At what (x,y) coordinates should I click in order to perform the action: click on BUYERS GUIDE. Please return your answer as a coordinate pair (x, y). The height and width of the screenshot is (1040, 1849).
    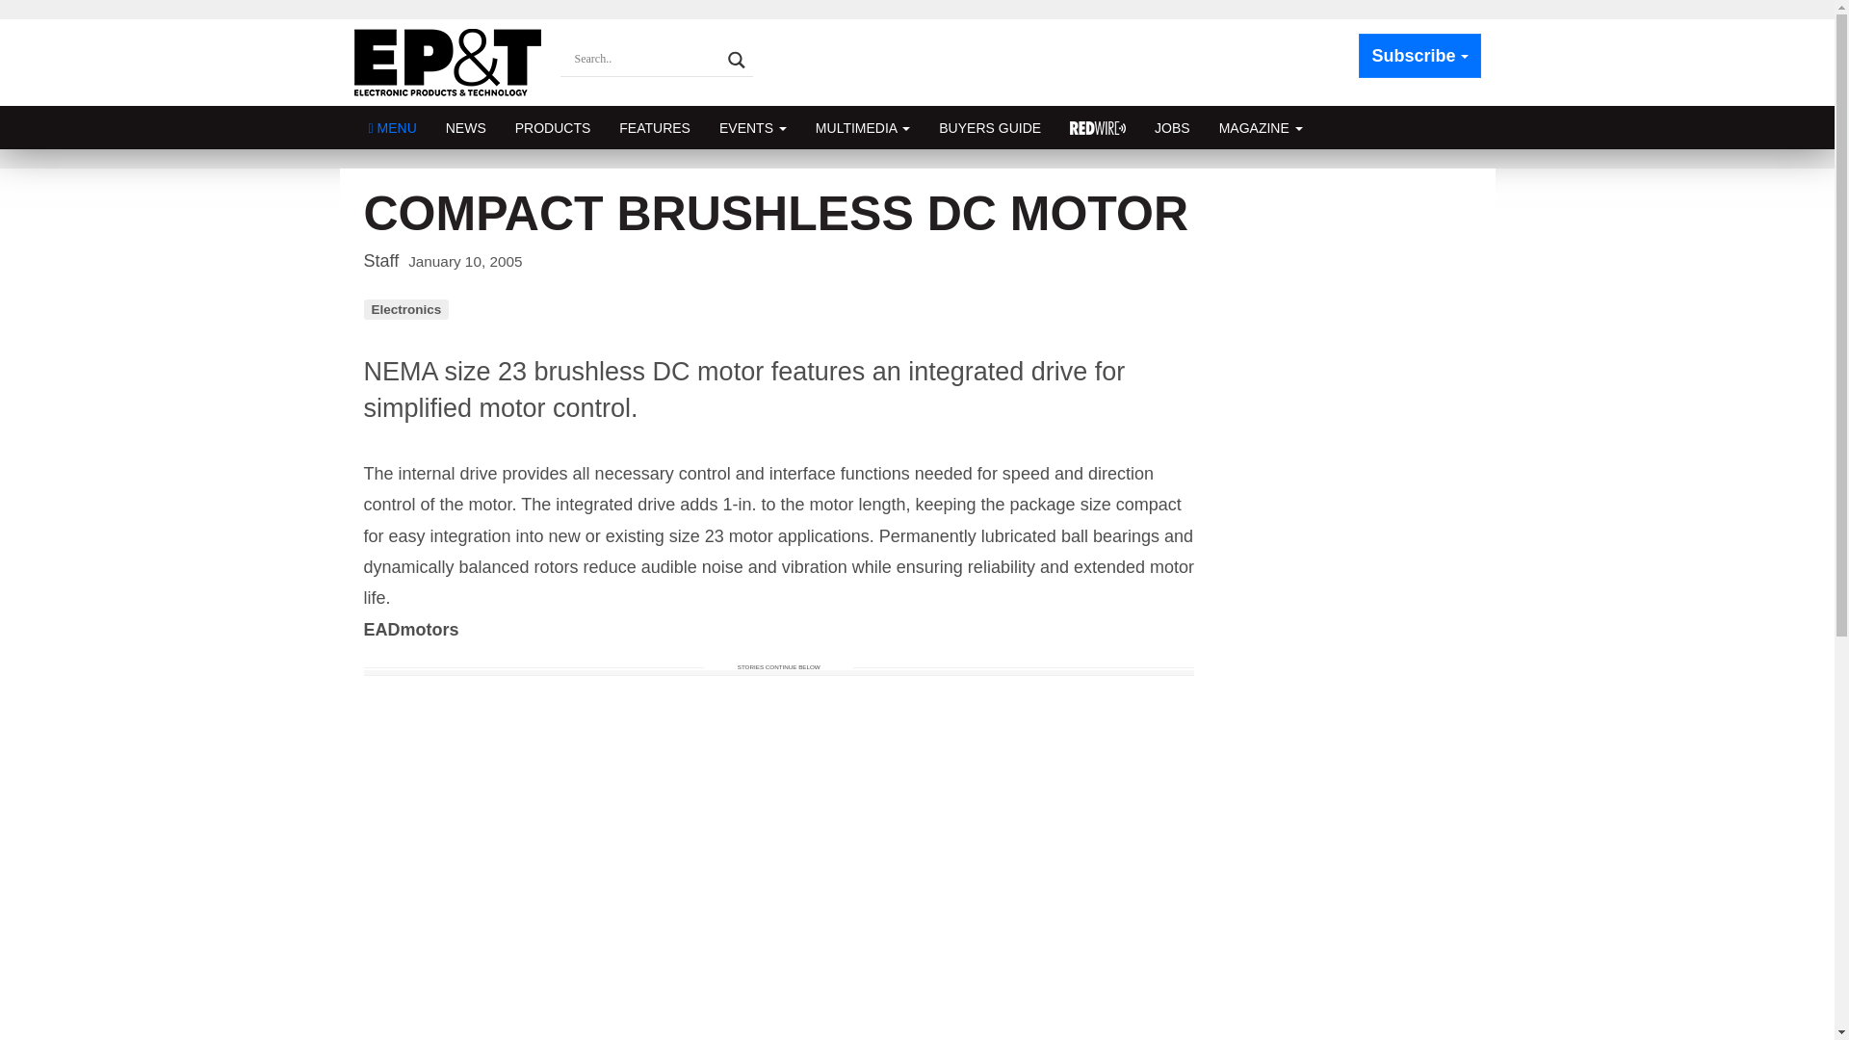
    Looking at the image, I should click on (990, 127).